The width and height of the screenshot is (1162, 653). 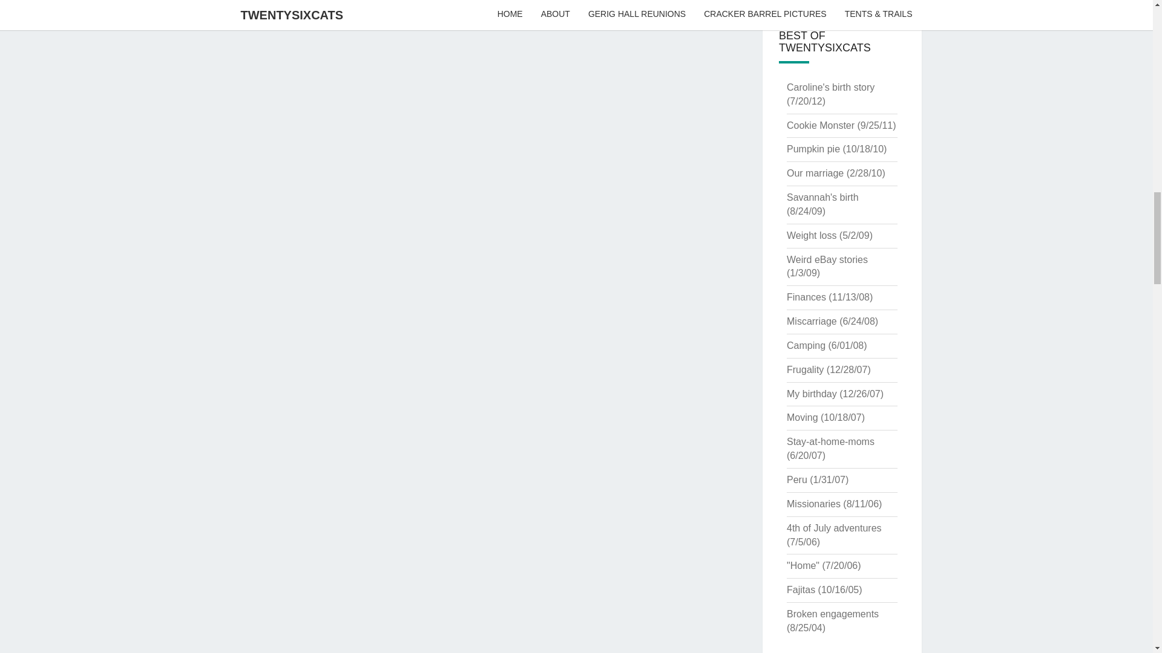 What do you see at coordinates (813, 149) in the screenshot?
I see `Pumpkin pie` at bounding box center [813, 149].